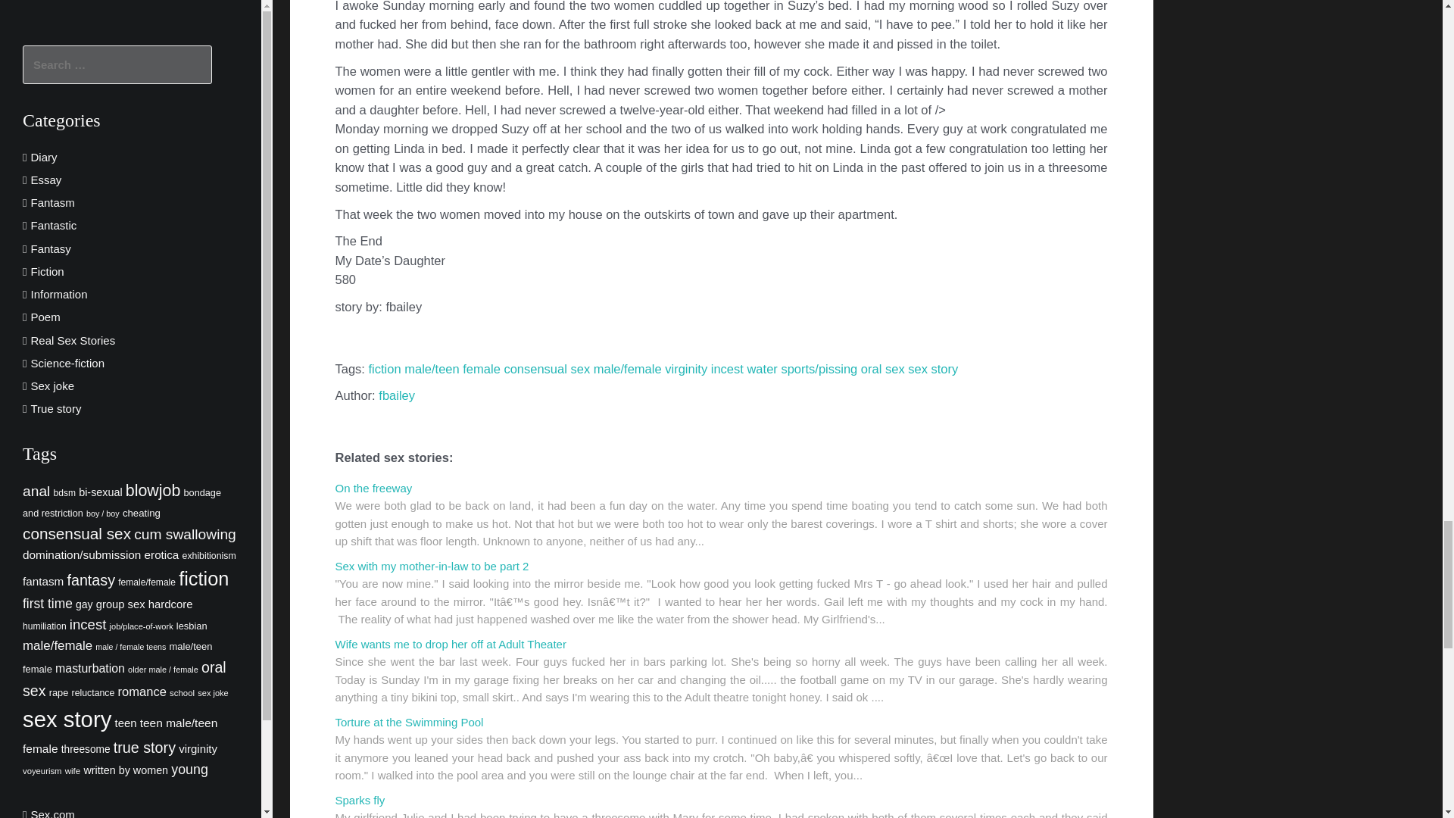  I want to click on sex story, so click(933, 368).